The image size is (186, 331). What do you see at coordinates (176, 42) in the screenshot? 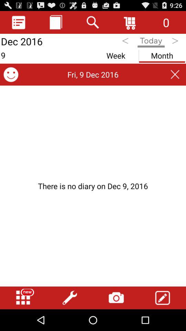
I see `press app below the 0` at bounding box center [176, 42].